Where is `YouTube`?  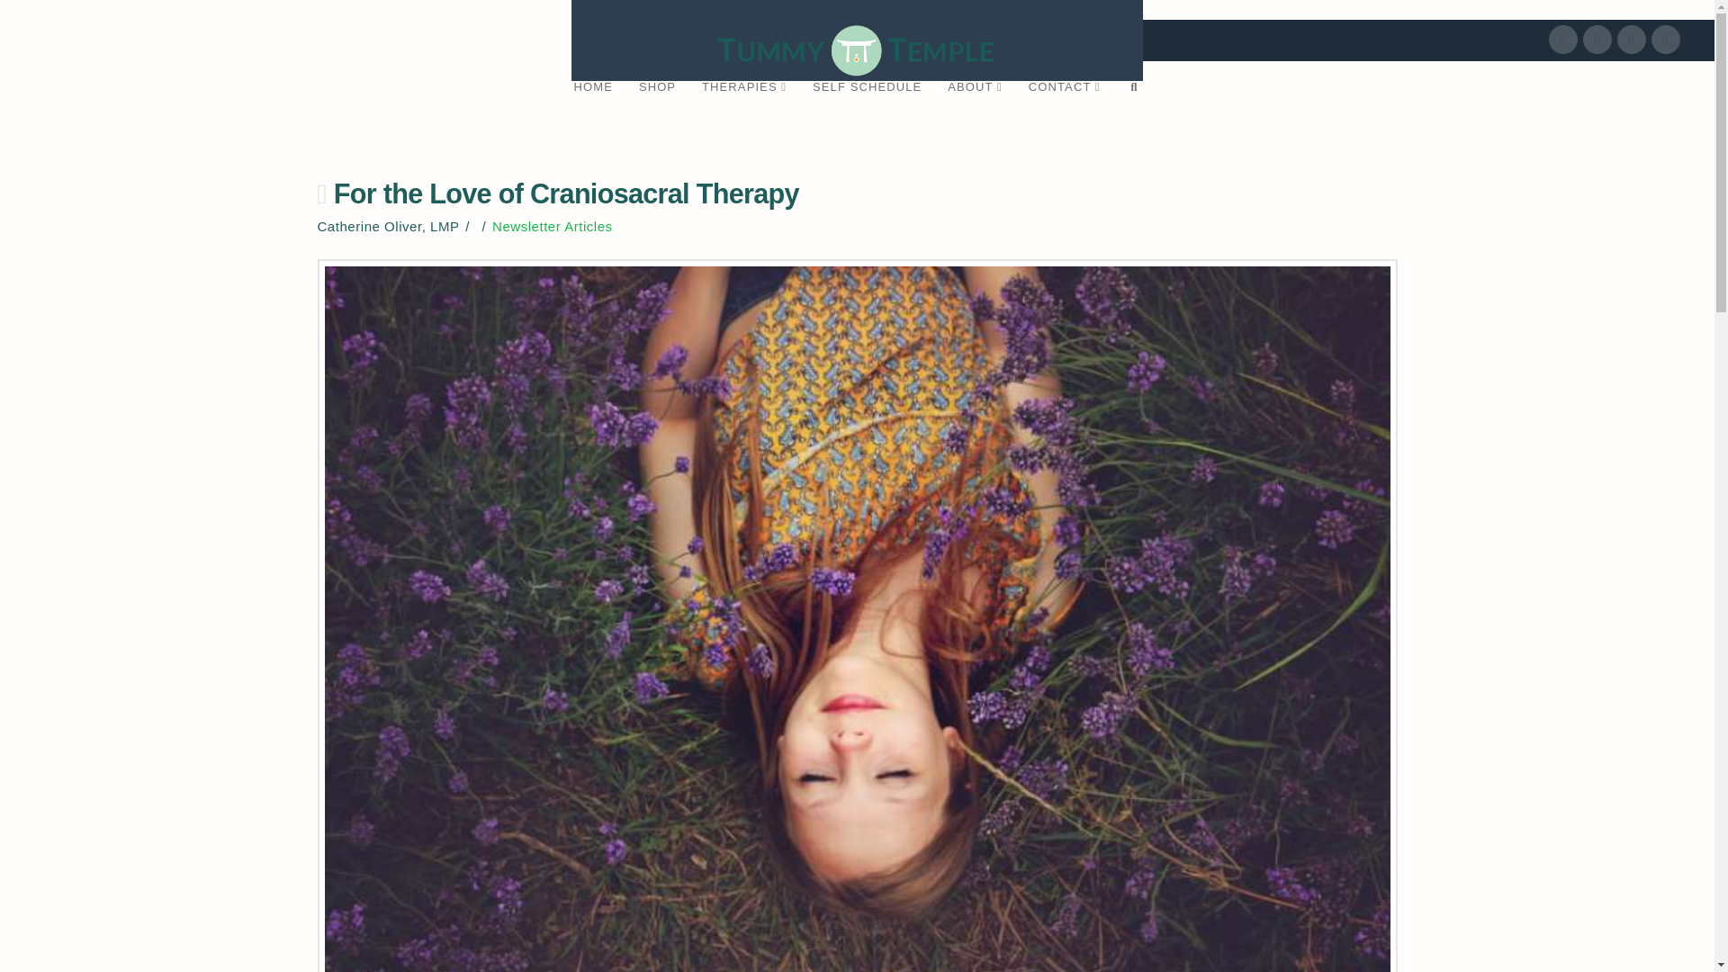 YouTube is located at coordinates (1632, 40).